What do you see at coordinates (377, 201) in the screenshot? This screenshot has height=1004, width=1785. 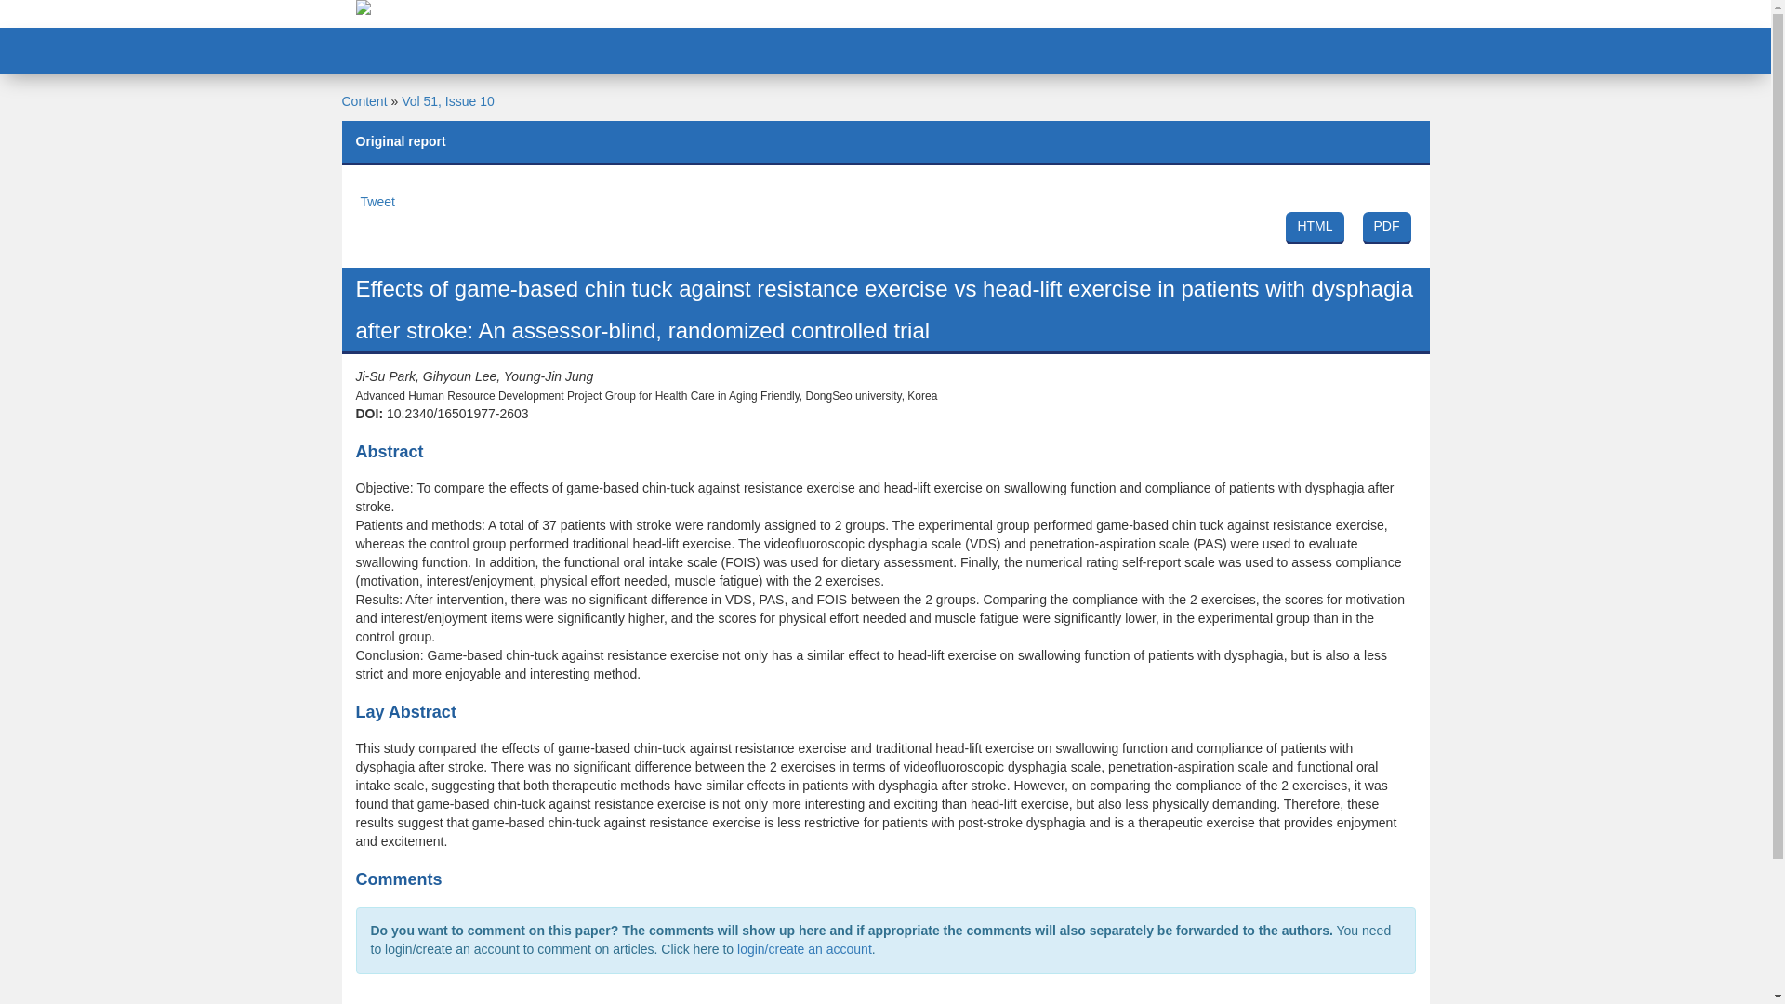 I see `Tweet` at bounding box center [377, 201].